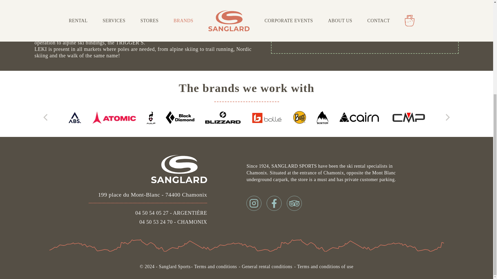 The image size is (497, 279). Describe the element at coordinates (223, 117) in the screenshot. I see `Blizzard.png` at that location.